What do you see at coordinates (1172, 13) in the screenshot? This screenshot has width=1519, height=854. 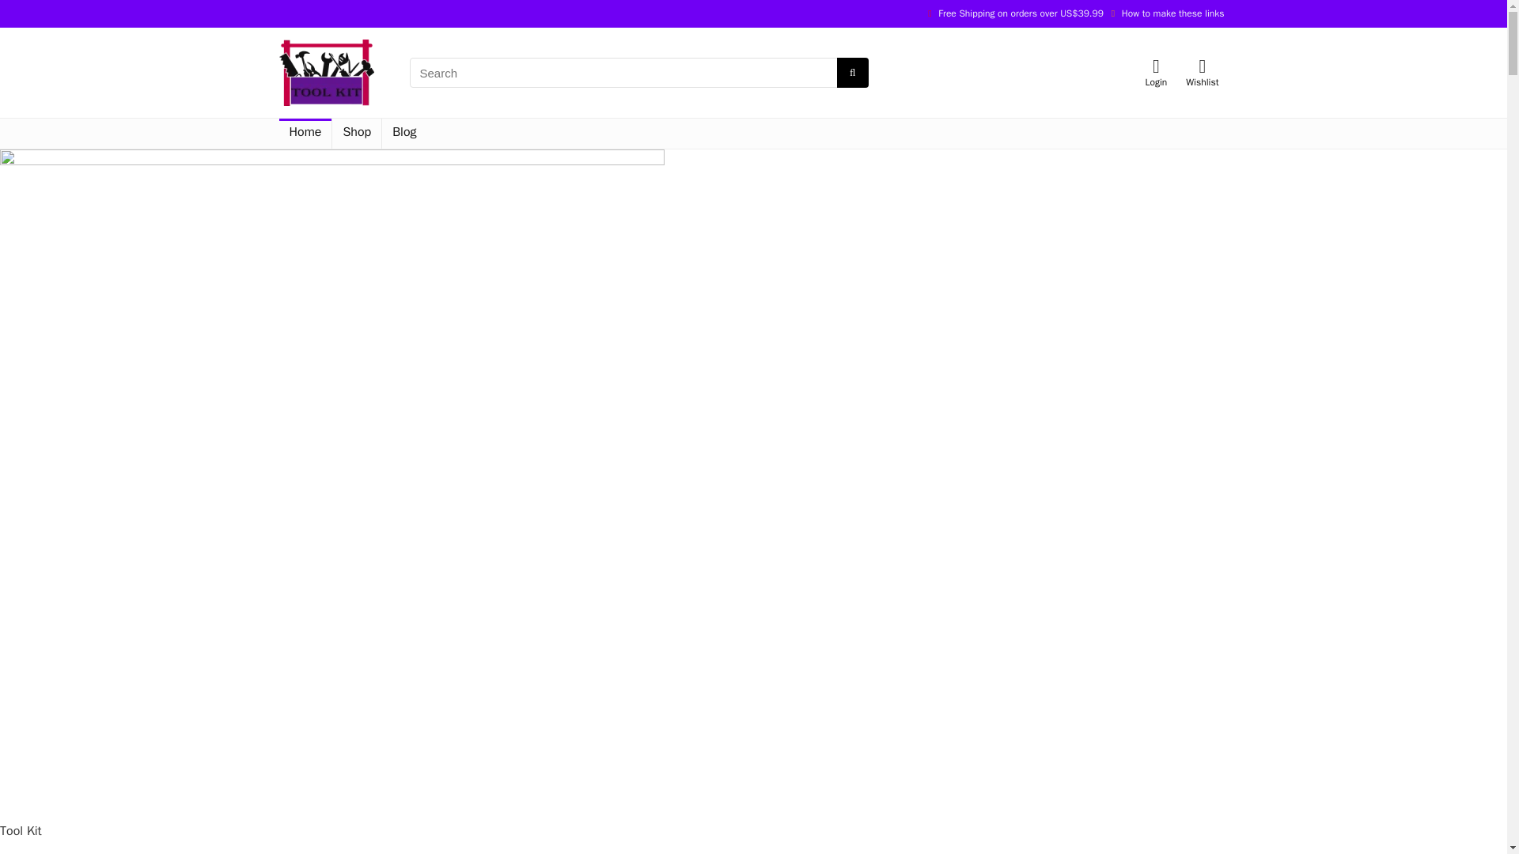 I see `How to make these links` at bounding box center [1172, 13].